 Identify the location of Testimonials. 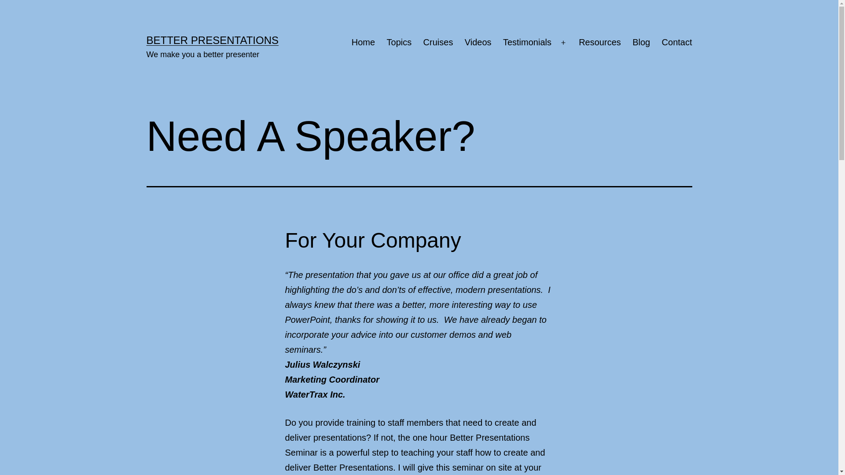
(527, 43).